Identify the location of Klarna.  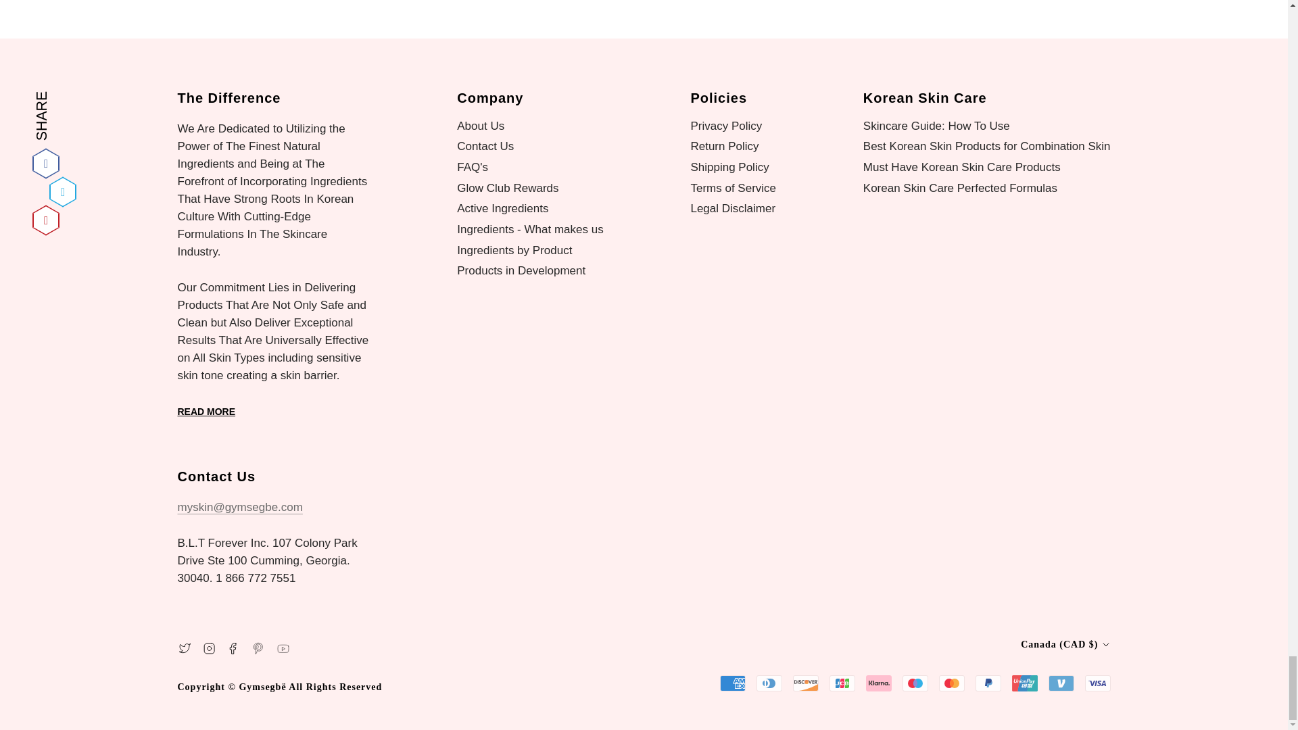
(878, 683).